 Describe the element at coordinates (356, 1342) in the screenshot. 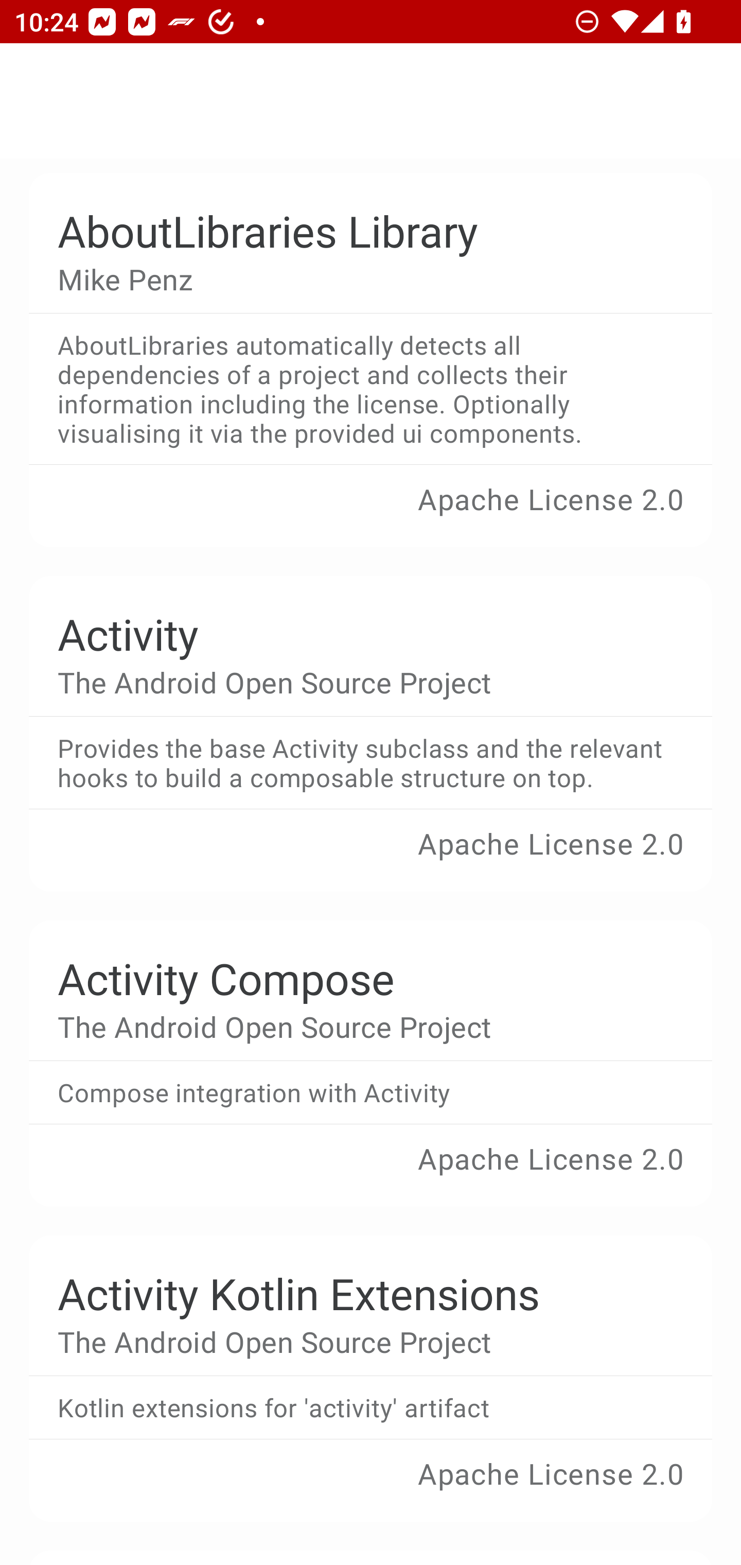

I see `The Android Open Source Project` at that location.